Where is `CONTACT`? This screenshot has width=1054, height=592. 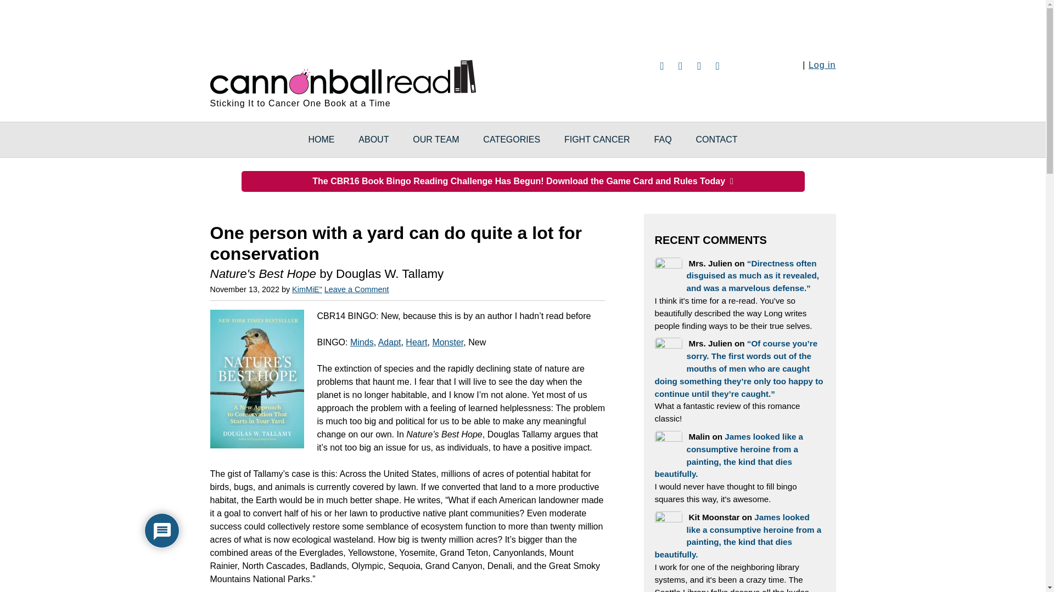 CONTACT is located at coordinates (716, 139).